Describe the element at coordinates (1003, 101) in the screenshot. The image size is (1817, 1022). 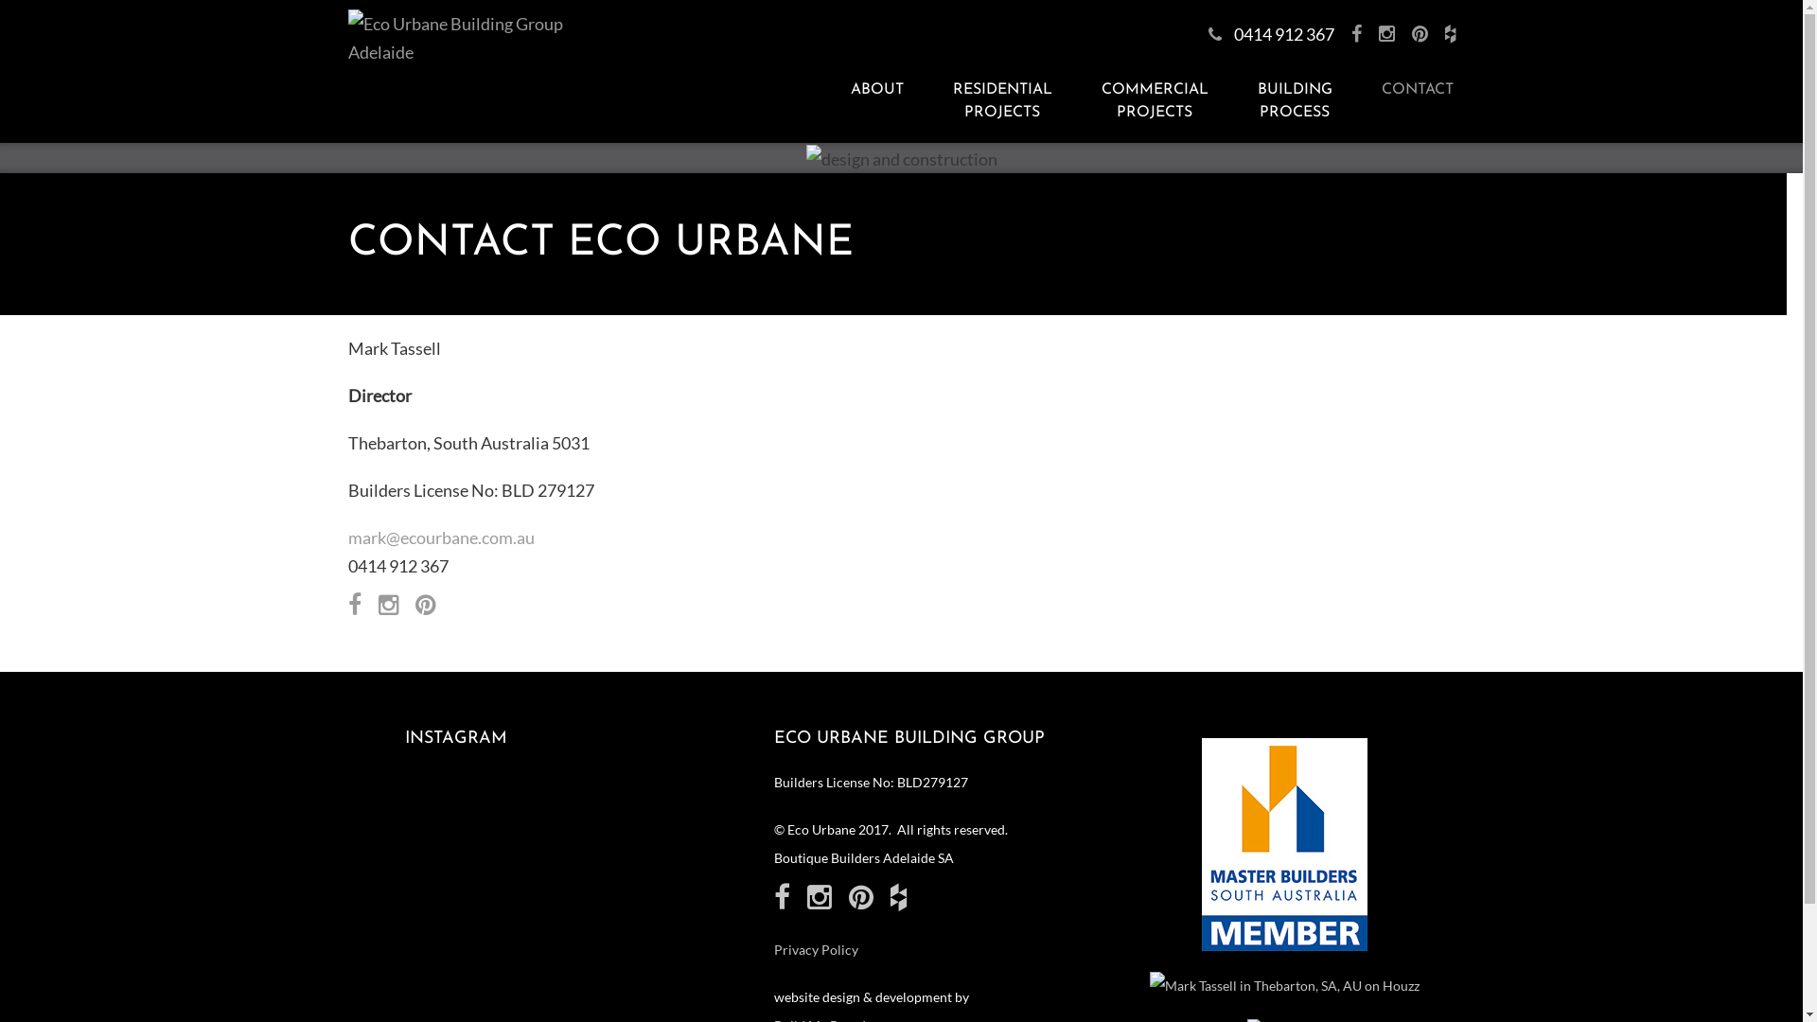
I see `RESIDENTIAL PROJECTS` at that location.